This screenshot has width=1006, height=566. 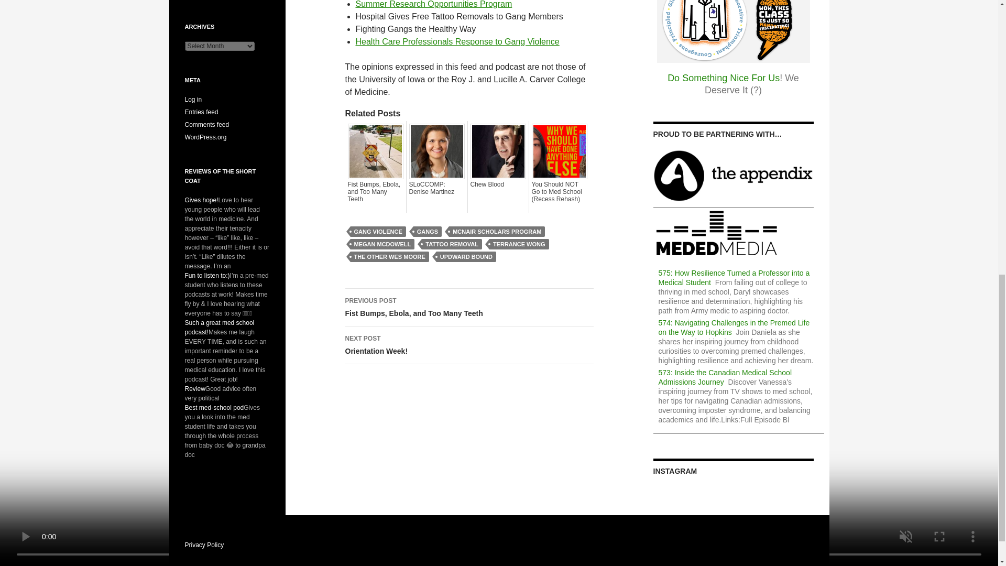 What do you see at coordinates (436, 188) in the screenshot?
I see `SLoCCOMP: Denise Martinez` at bounding box center [436, 188].